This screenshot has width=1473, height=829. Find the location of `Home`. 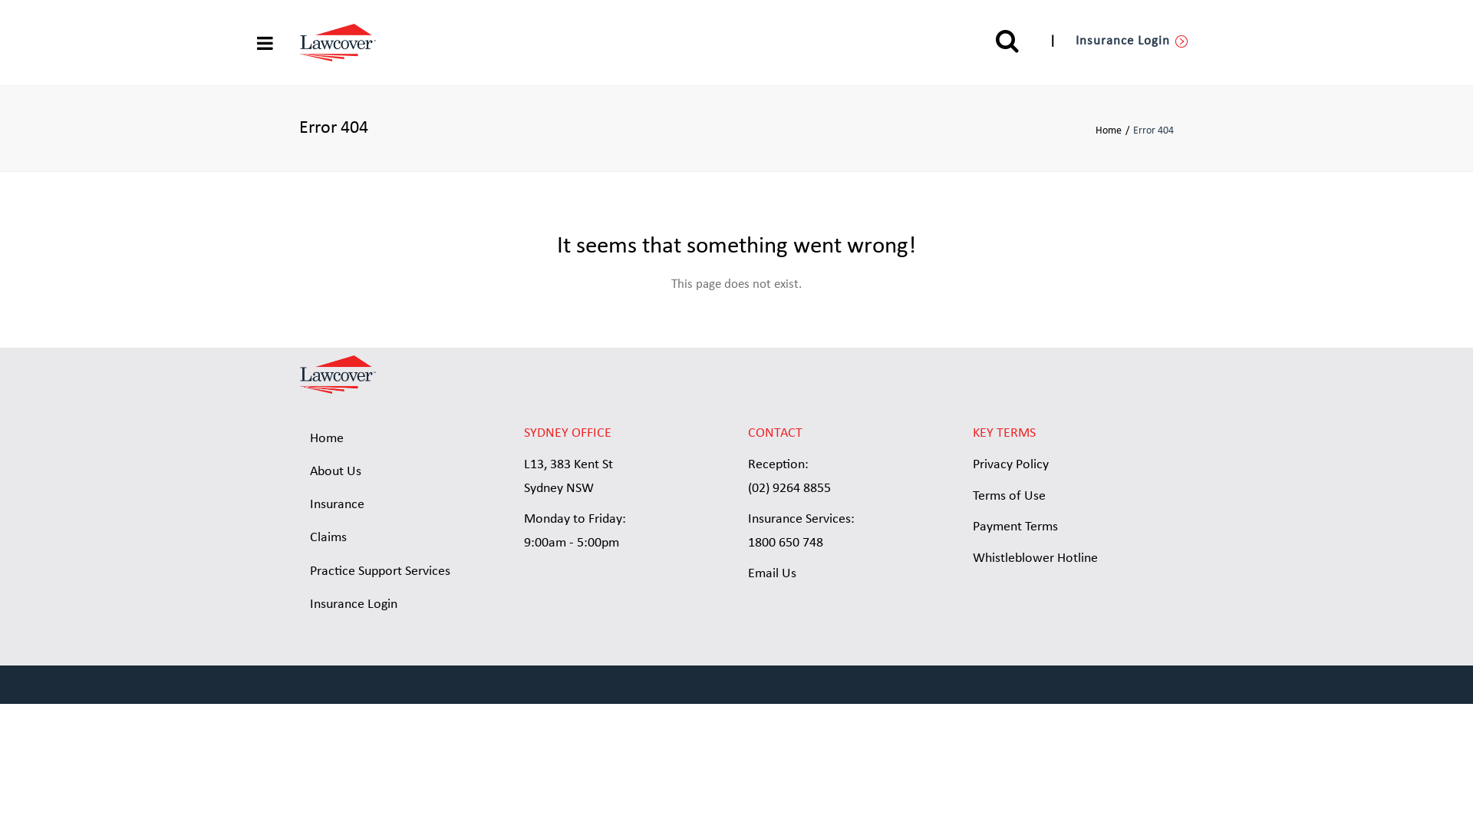

Home is located at coordinates (400, 439).